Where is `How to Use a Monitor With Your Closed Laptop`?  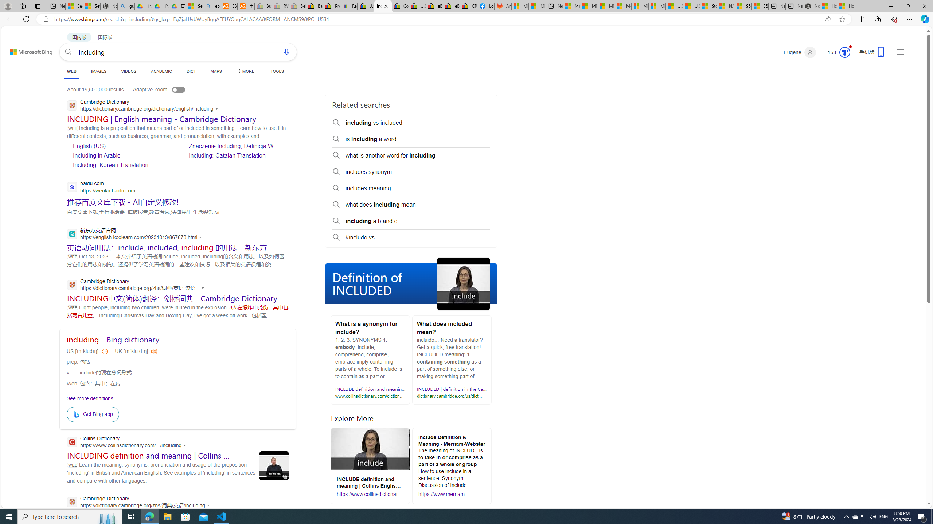
How to Use a Monitor With Your Closed Laptop is located at coordinates (846, 6).